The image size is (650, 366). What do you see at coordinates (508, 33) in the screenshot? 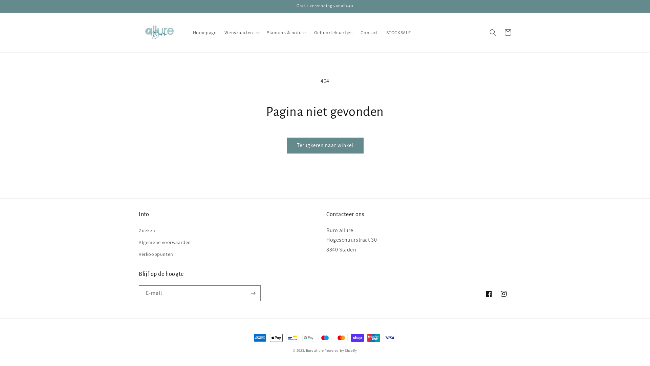
I see `Winkelwagen` at bounding box center [508, 33].